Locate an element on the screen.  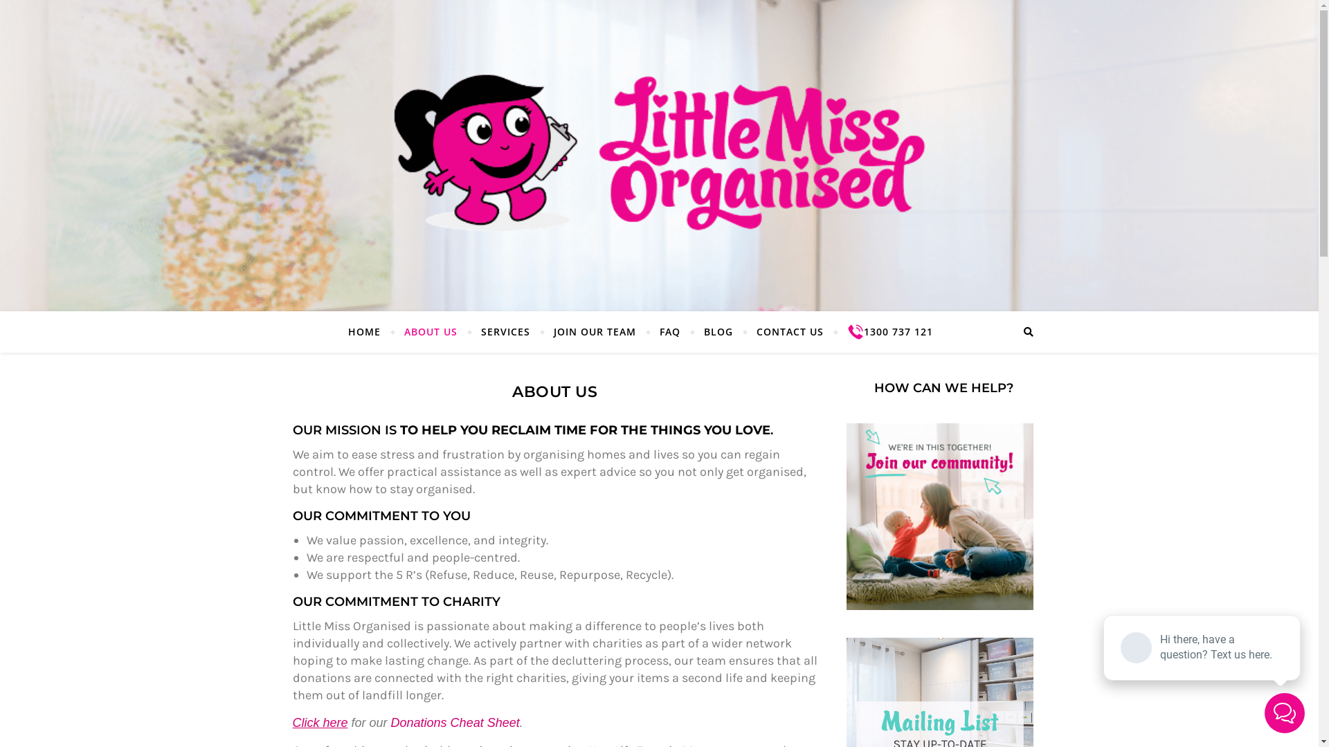
SERVICES is located at coordinates (505, 332).